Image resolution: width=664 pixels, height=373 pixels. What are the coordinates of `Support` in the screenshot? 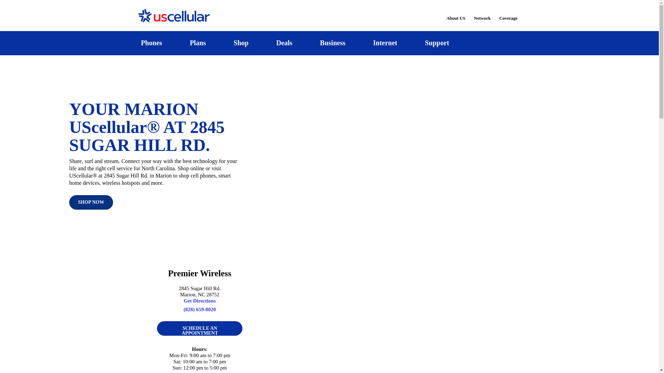 It's located at (437, 43).